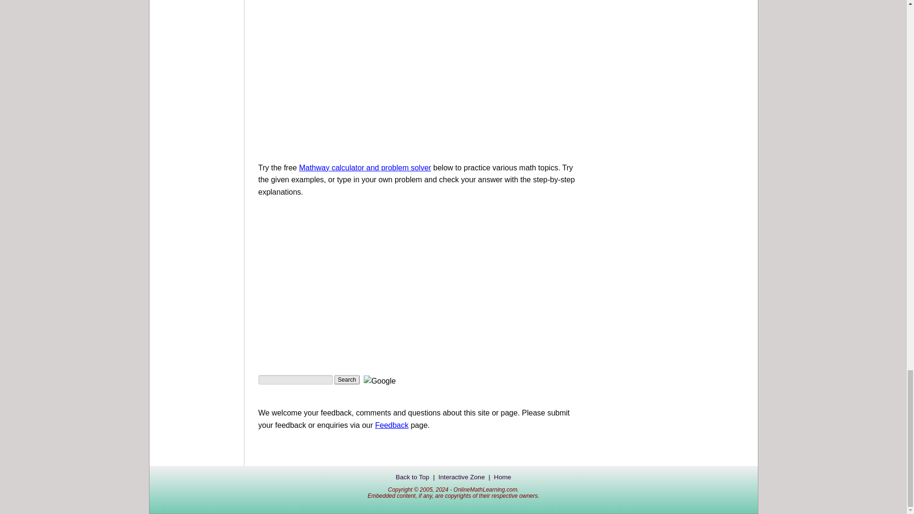 The image size is (914, 514). I want to click on Home, so click(503, 477).